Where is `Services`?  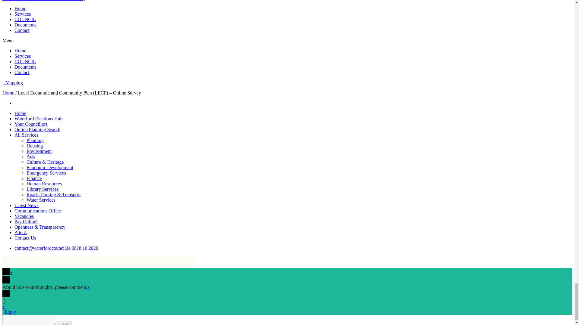
Services is located at coordinates (22, 14).